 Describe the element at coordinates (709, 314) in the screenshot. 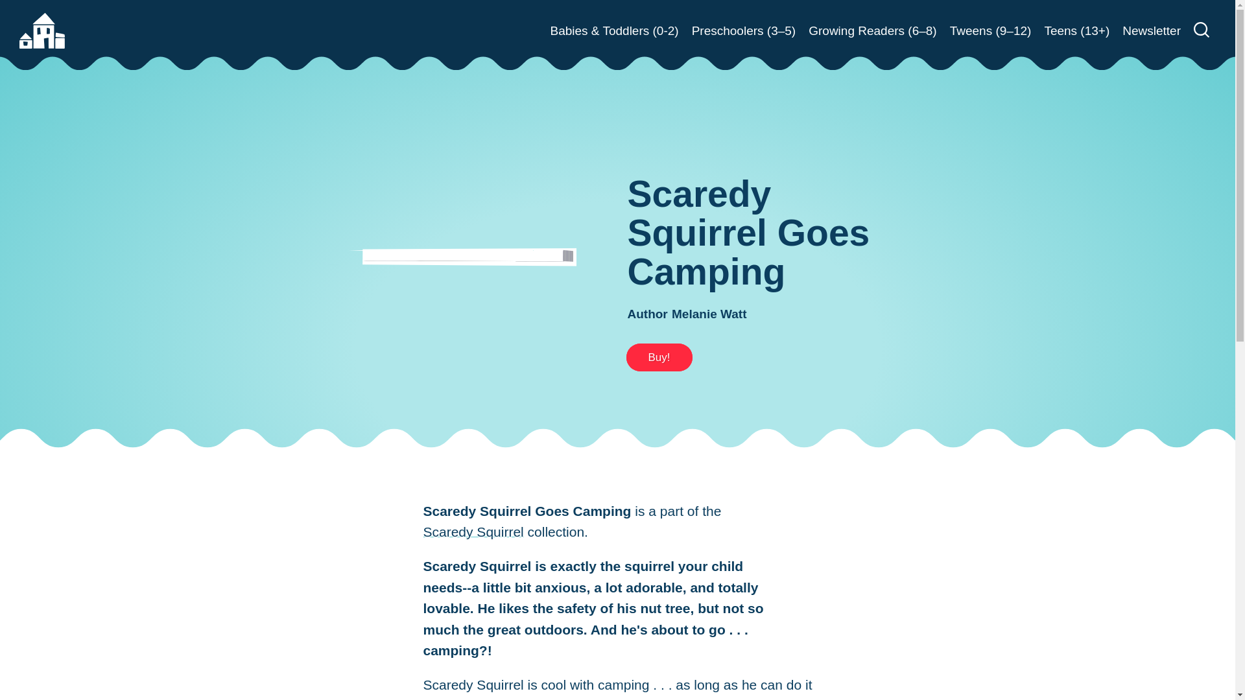

I see `Melanie Watt` at that location.